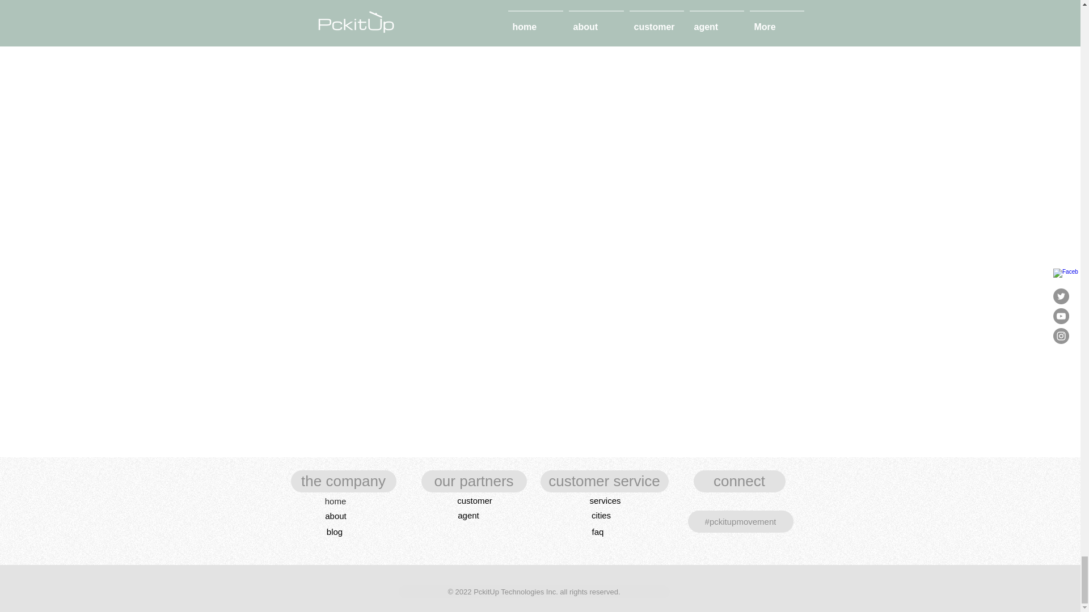  Describe the element at coordinates (604, 482) in the screenshot. I see `customer service` at that location.